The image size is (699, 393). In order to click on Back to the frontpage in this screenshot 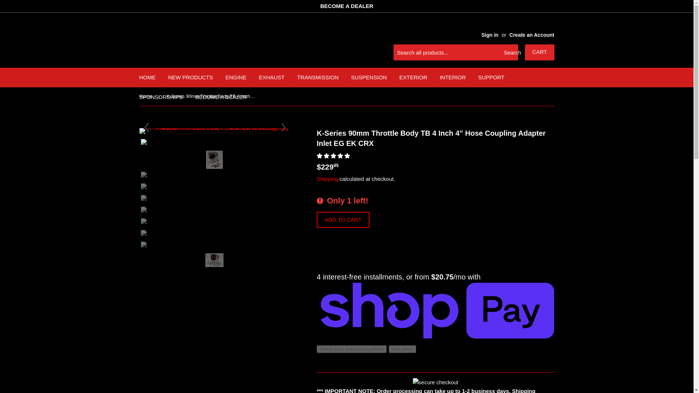, I will do `click(147, 96)`.